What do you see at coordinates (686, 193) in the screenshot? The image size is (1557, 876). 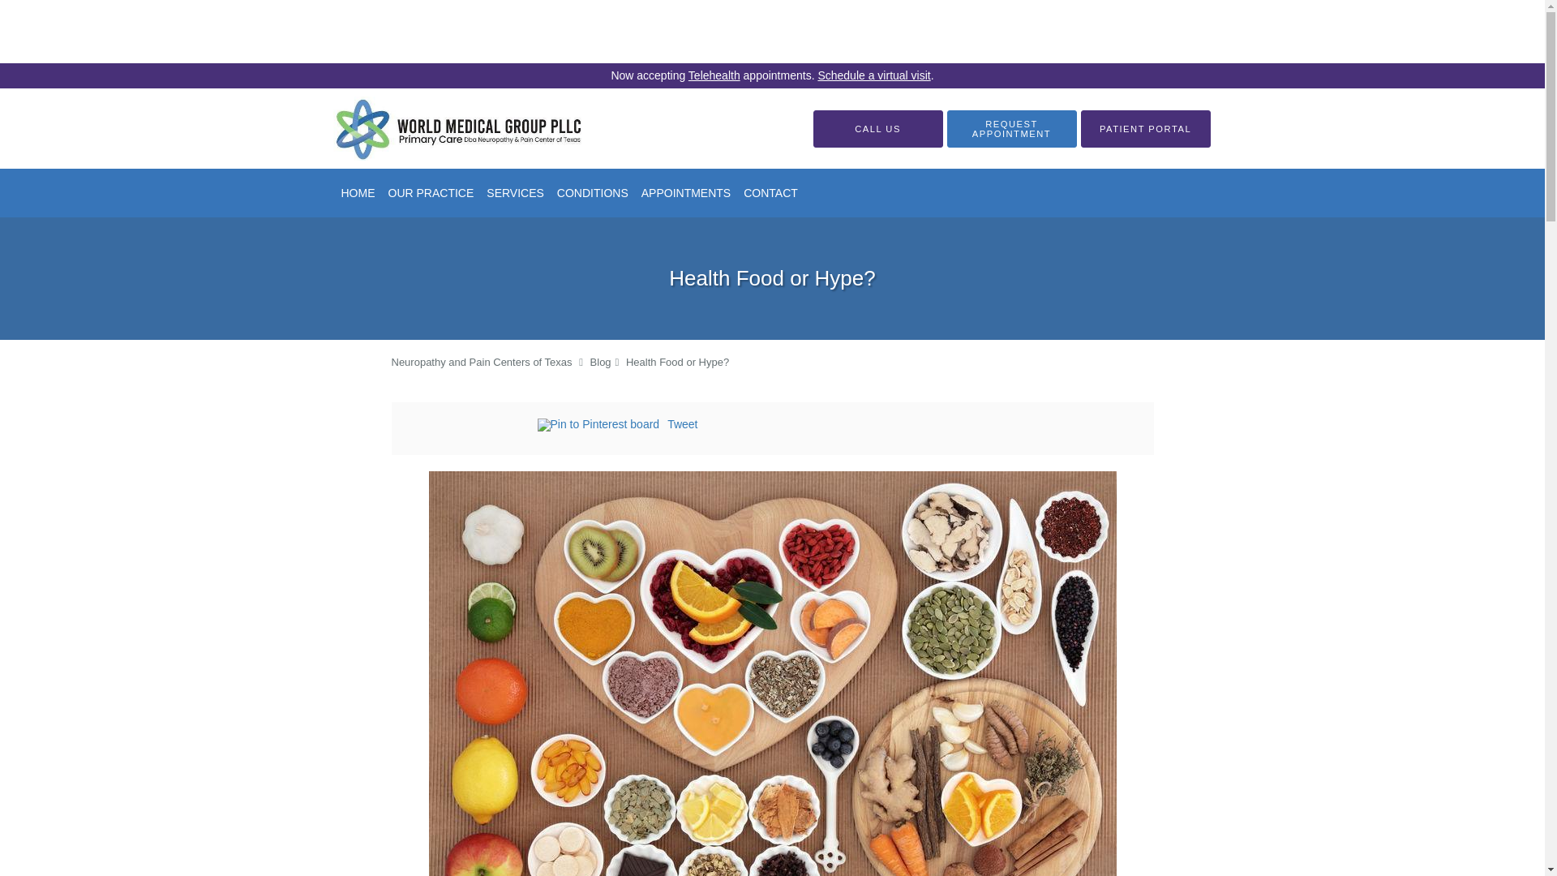 I see `APPOINTMENTS` at bounding box center [686, 193].